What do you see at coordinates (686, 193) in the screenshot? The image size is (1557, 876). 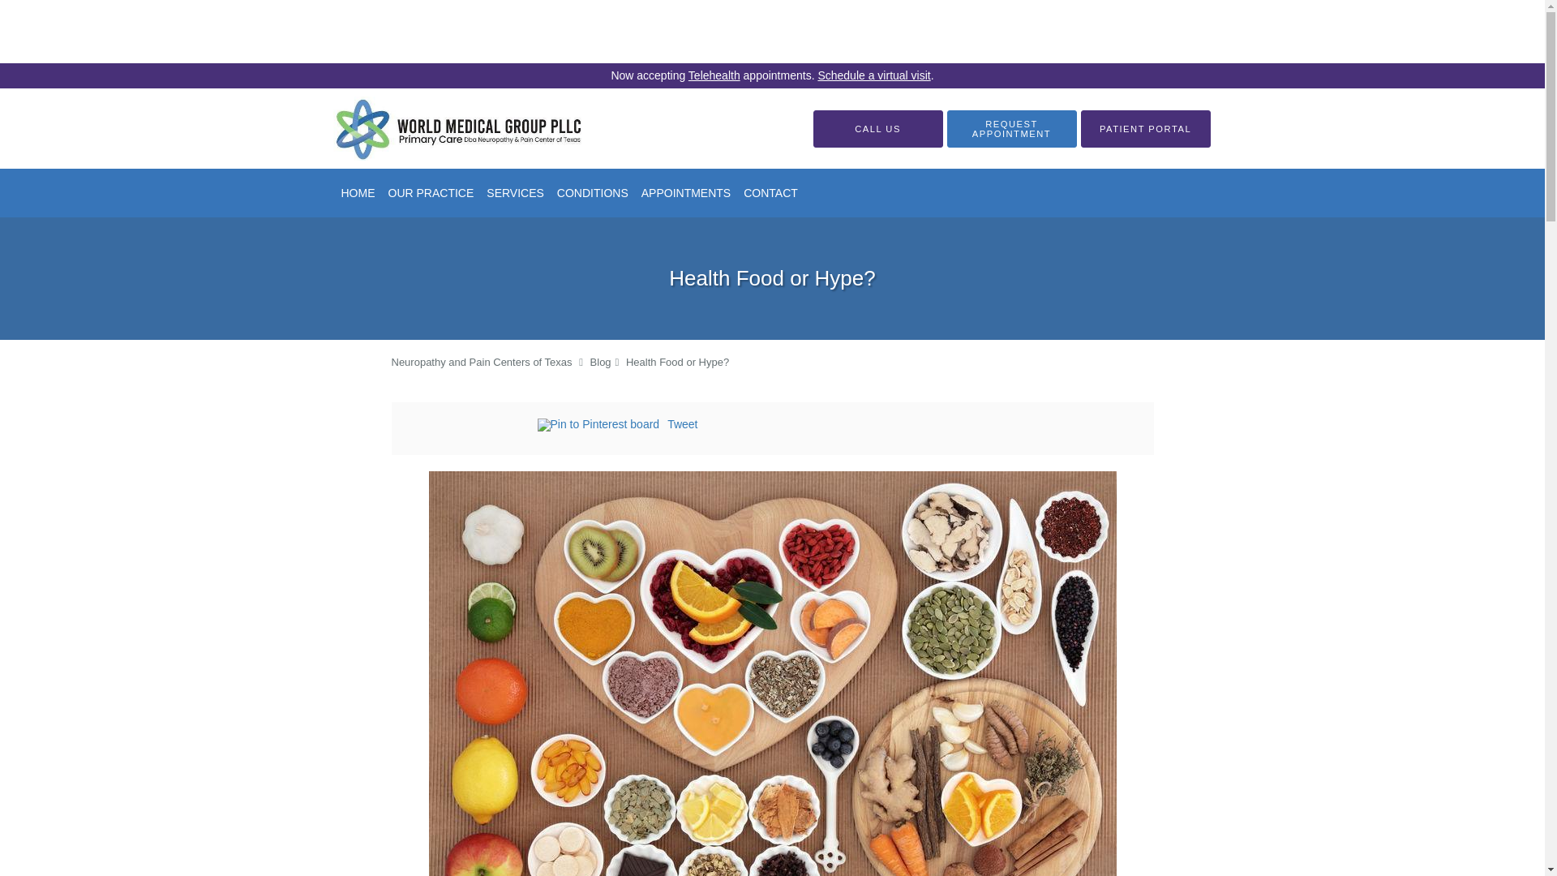 I see `APPOINTMENTS` at bounding box center [686, 193].